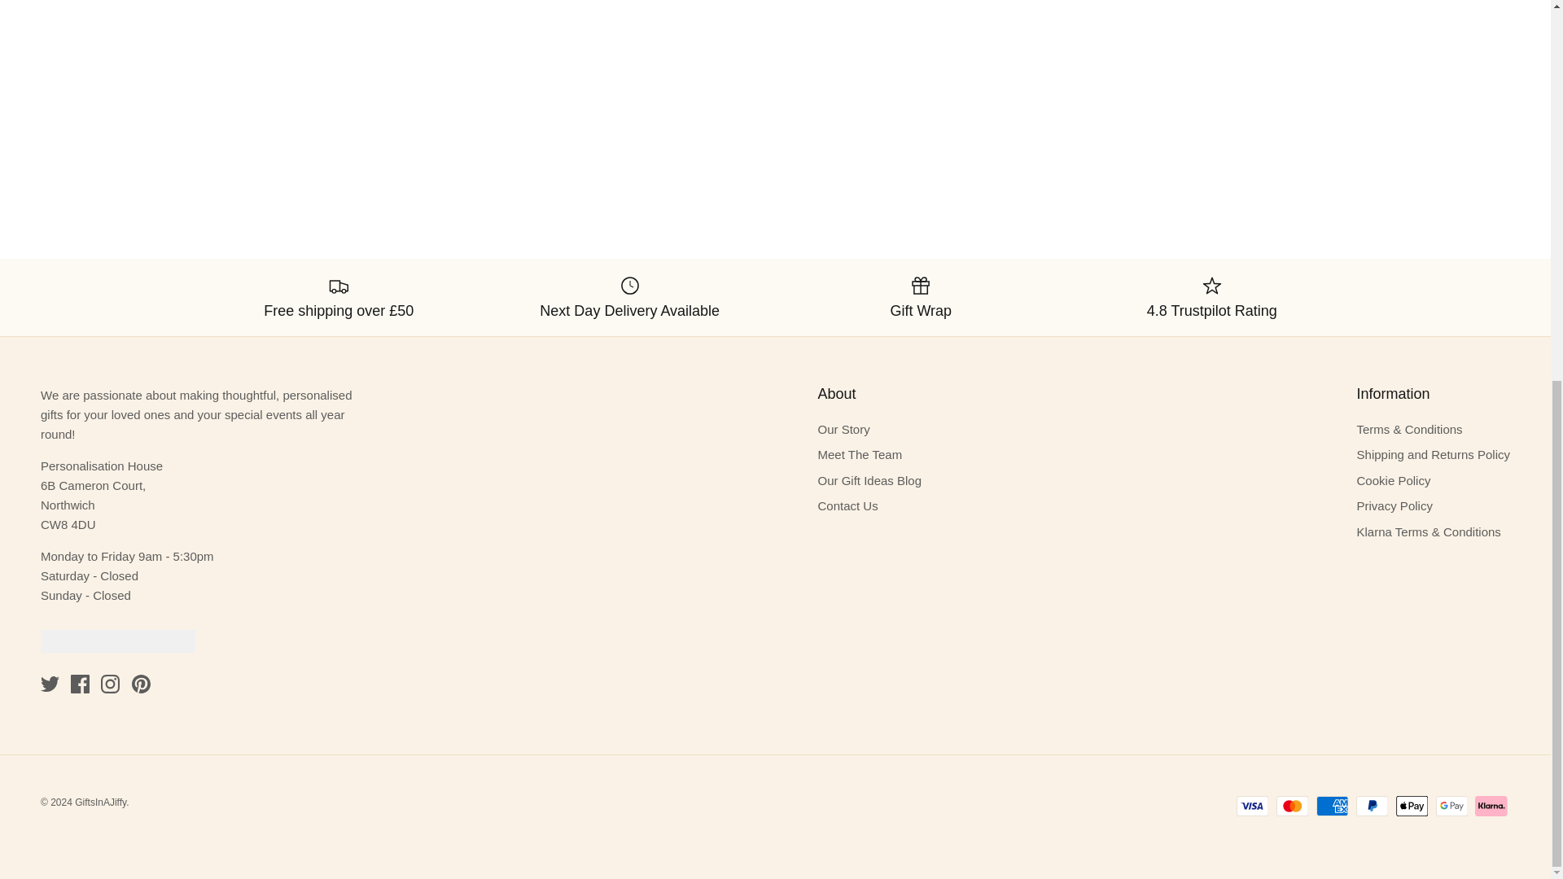  I want to click on Instagram, so click(111, 684).